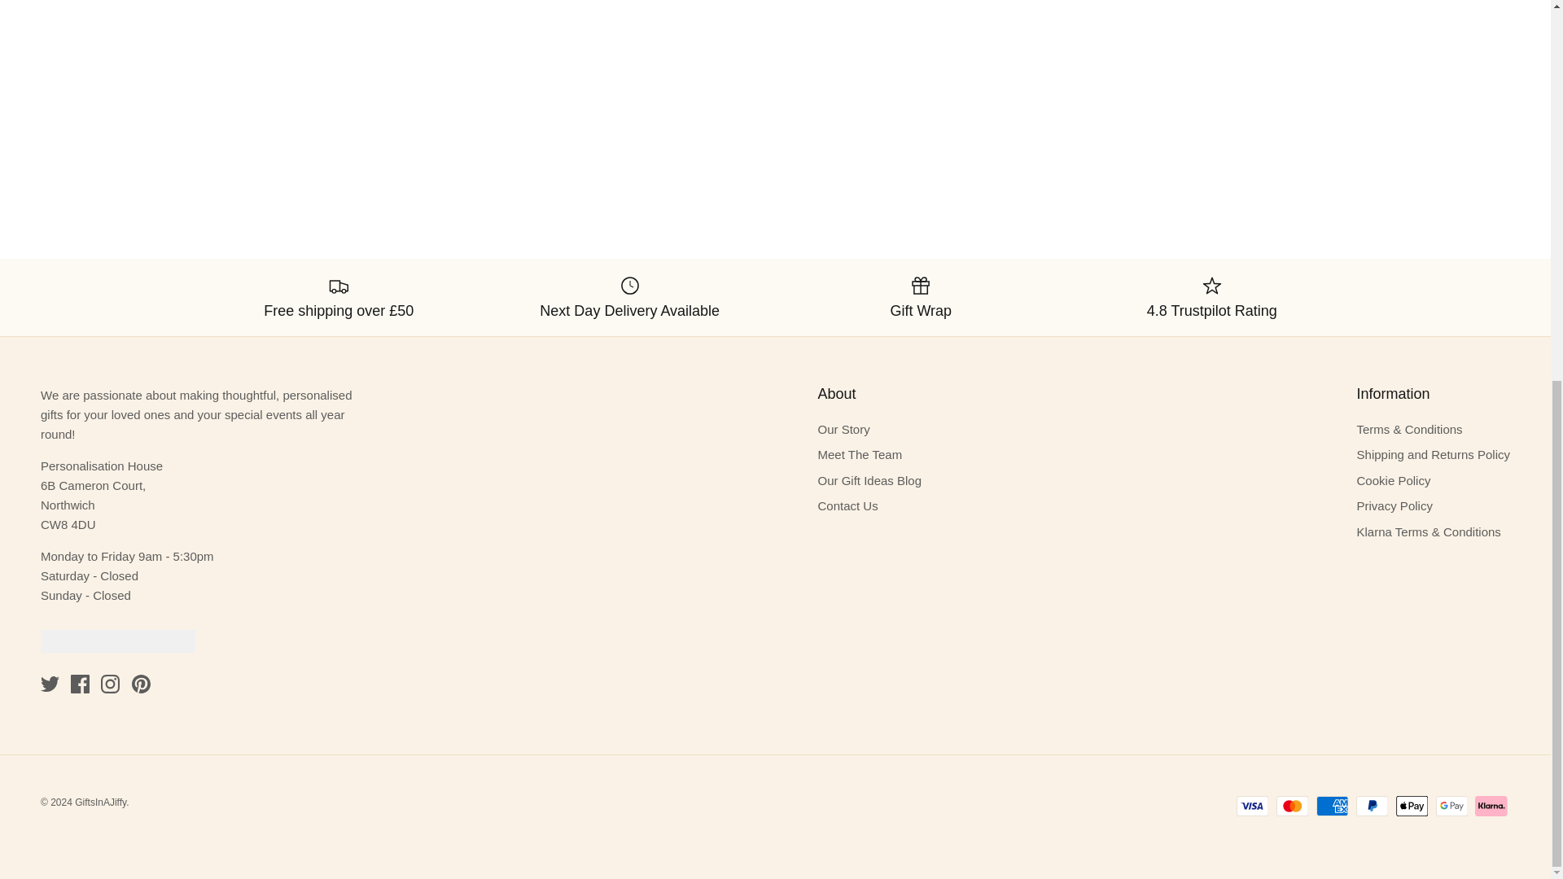  I want to click on Instagram, so click(111, 684).